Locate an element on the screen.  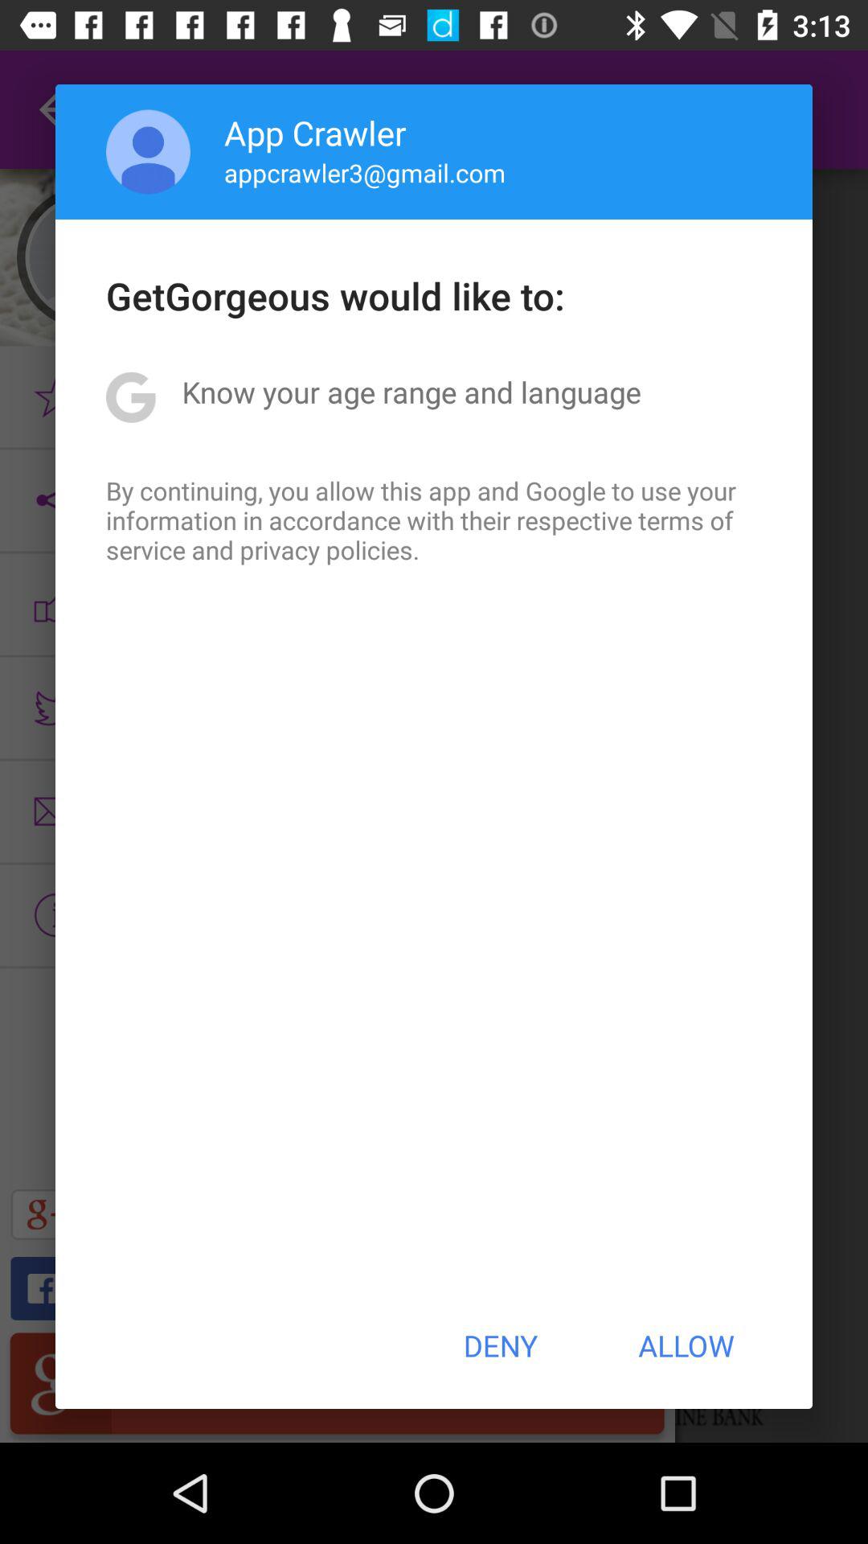
turn off the app below the by continuing you item is located at coordinates (500, 1345).